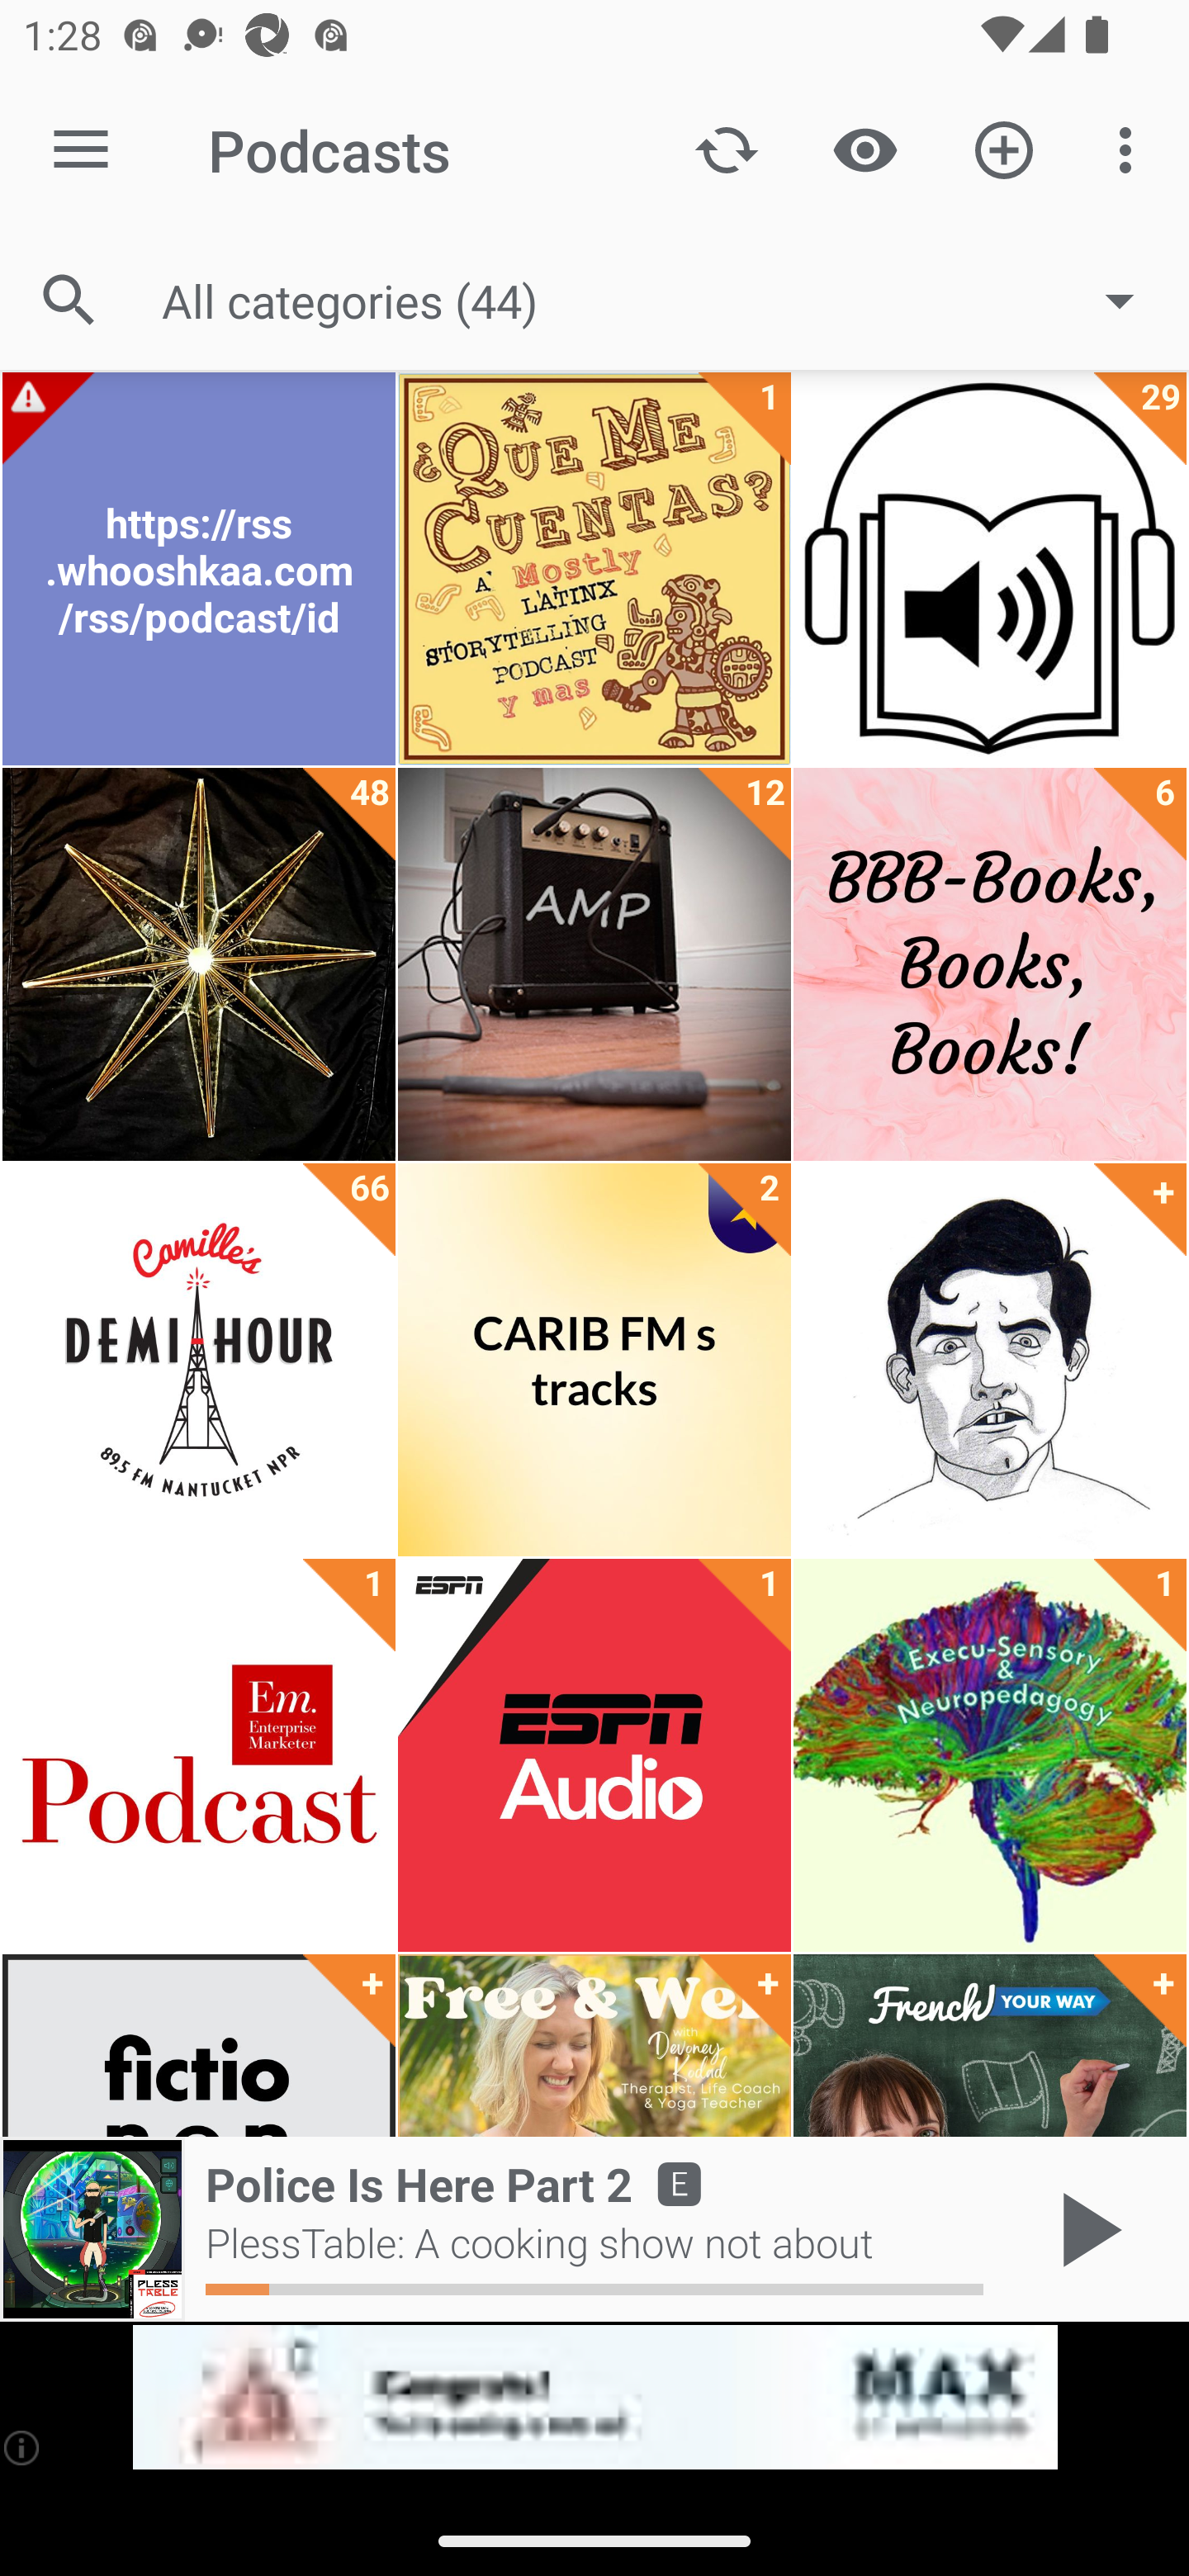 The height and width of the screenshot is (2576, 1189). Describe the element at coordinates (989, 569) in the screenshot. I see `Audiobooks 29` at that location.